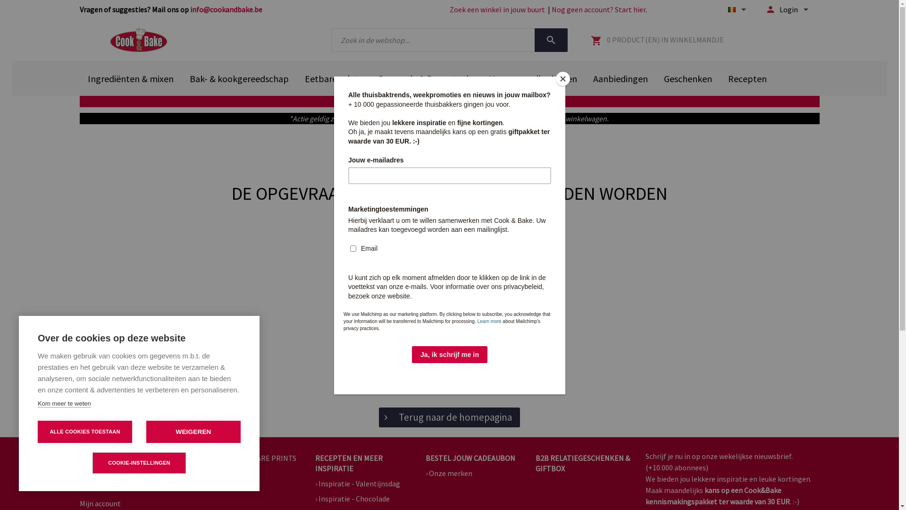  Describe the element at coordinates (85, 432) in the screenshot. I see `ALLE COOKIES TOESTAAN` at that location.